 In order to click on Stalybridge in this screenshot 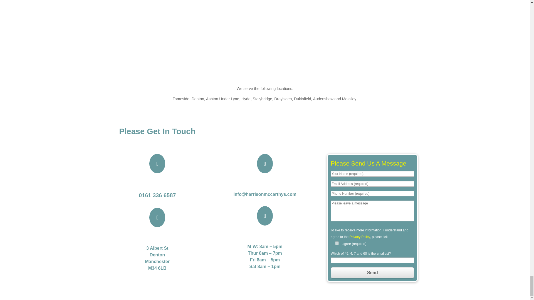, I will do `click(262, 99)`.